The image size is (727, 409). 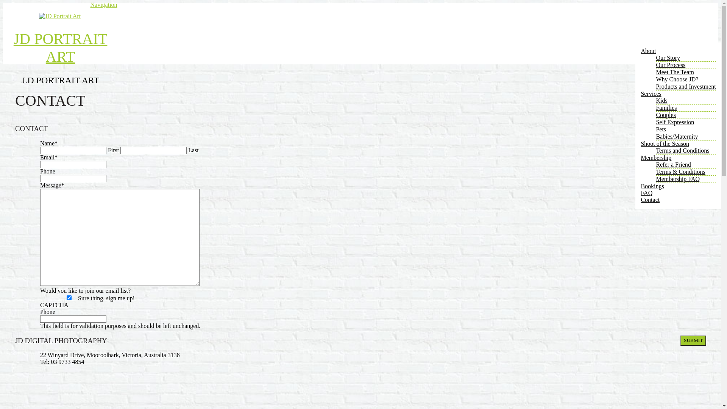 I want to click on Products and Investment, so click(x=686, y=86).